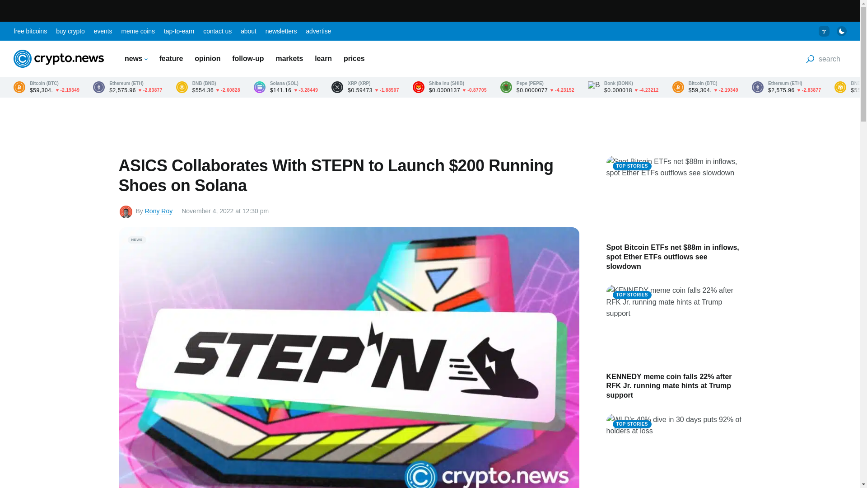 This screenshot has width=867, height=488. Describe the element at coordinates (171, 58) in the screenshot. I see `feature` at that location.